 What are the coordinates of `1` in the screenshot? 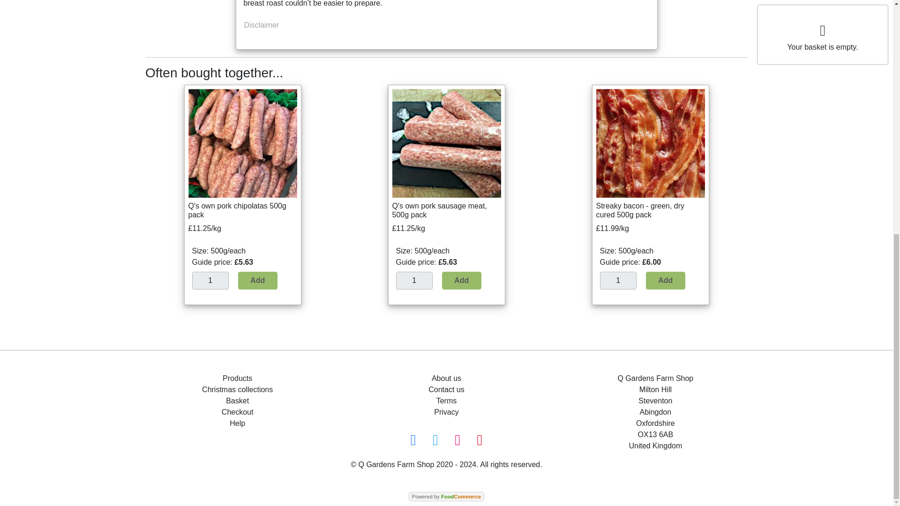 It's located at (413, 280).